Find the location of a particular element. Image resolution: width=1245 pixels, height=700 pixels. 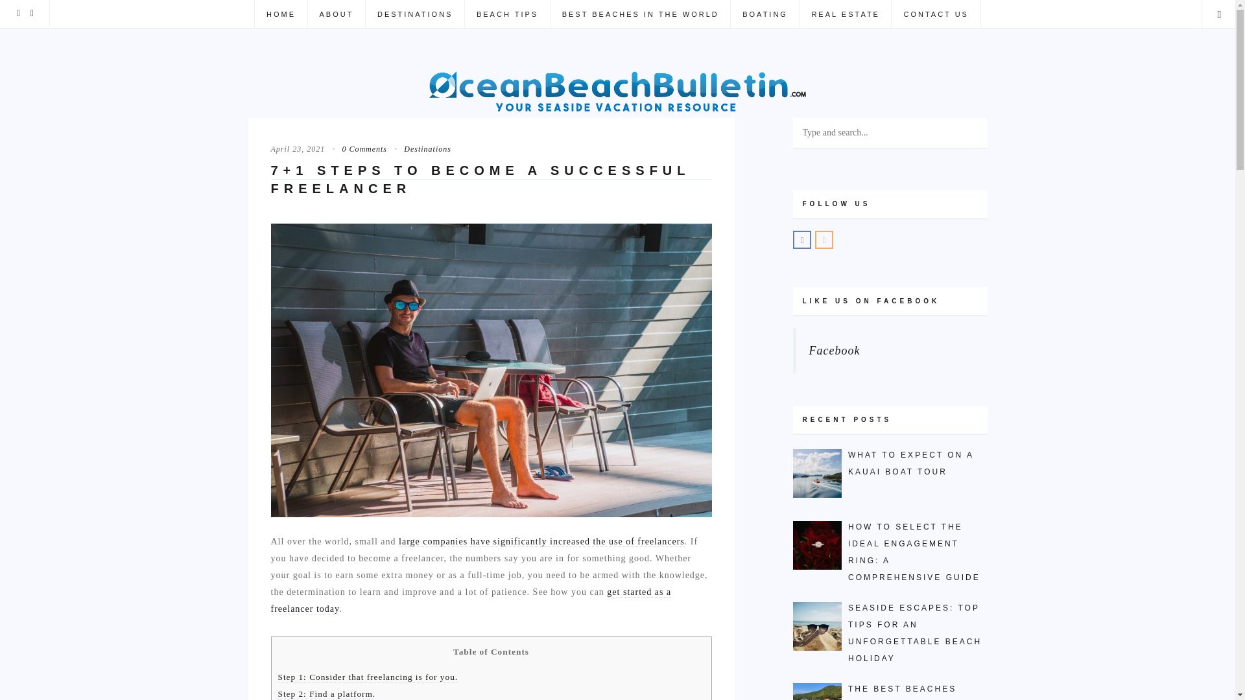

HOME is located at coordinates (280, 14).